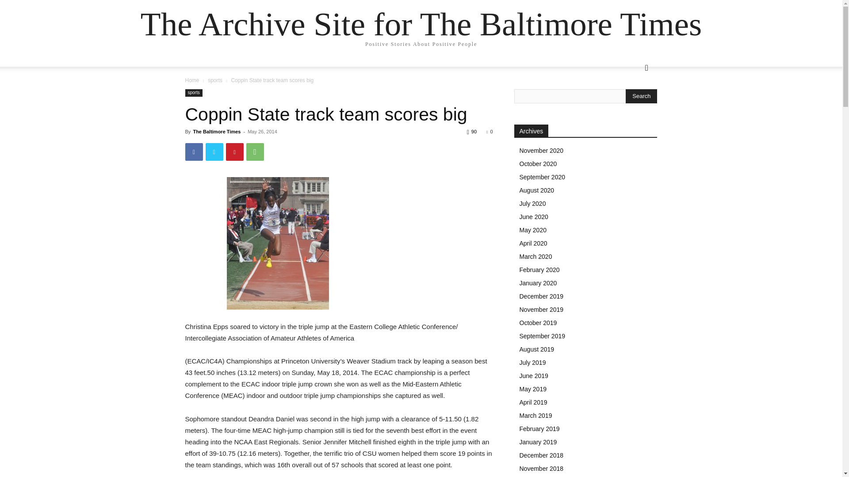  What do you see at coordinates (641, 96) in the screenshot?
I see `Search` at bounding box center [641, 96].